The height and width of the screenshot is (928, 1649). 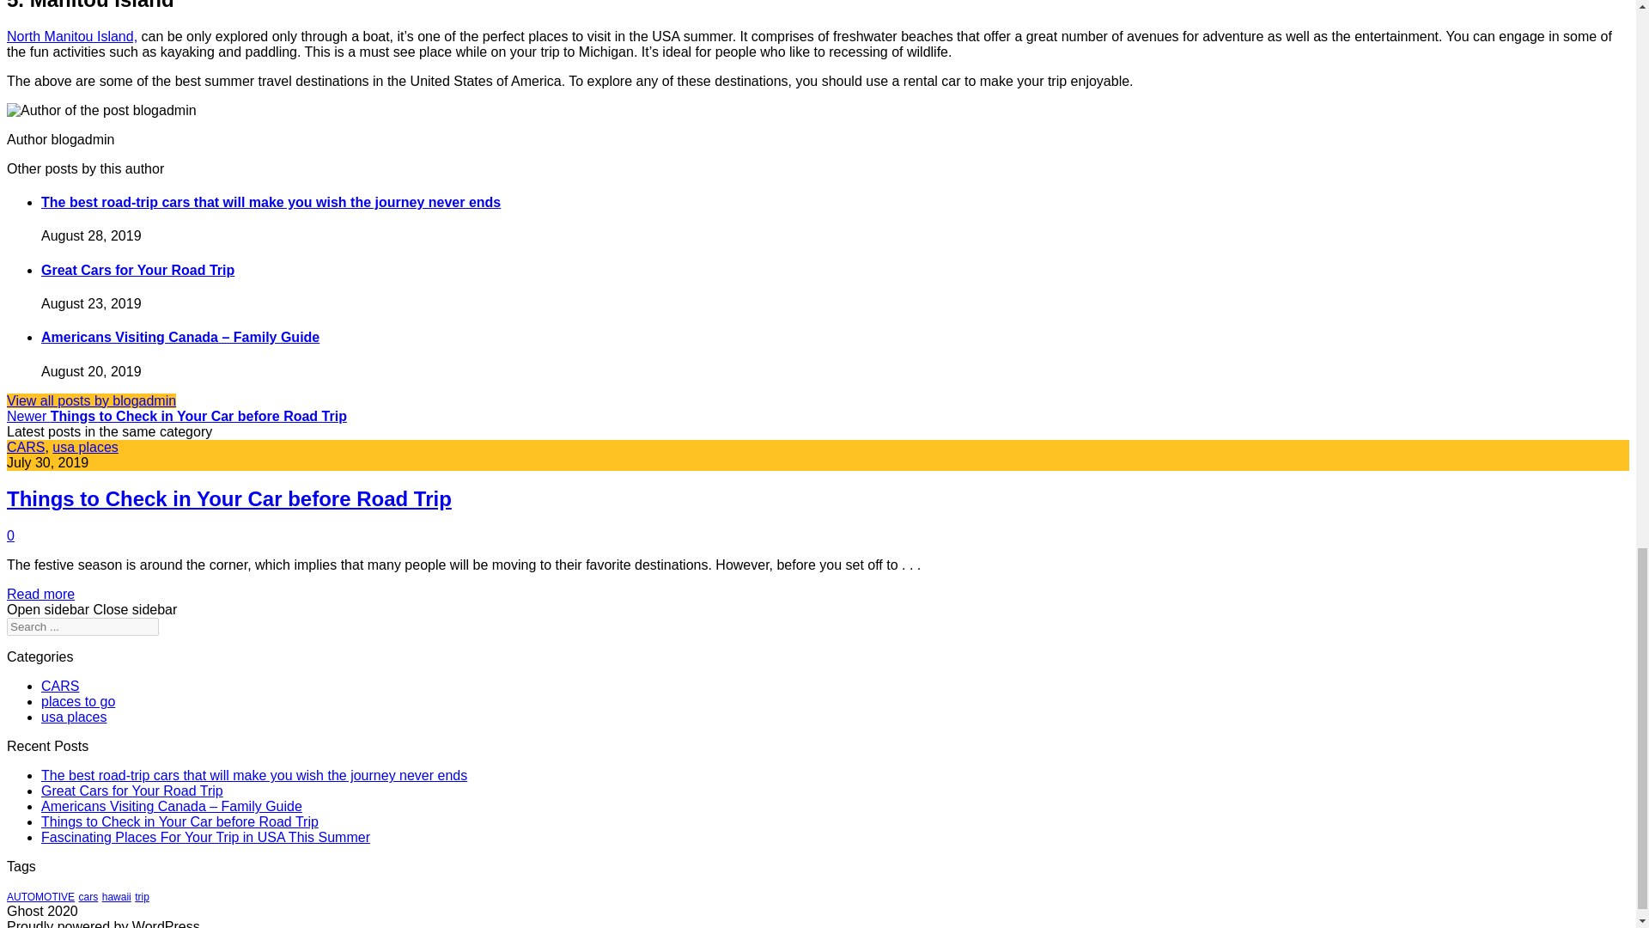 What do you see at coordinates (10, 534) in the screenshot?
I see `0` at bounding box center [10, 534].